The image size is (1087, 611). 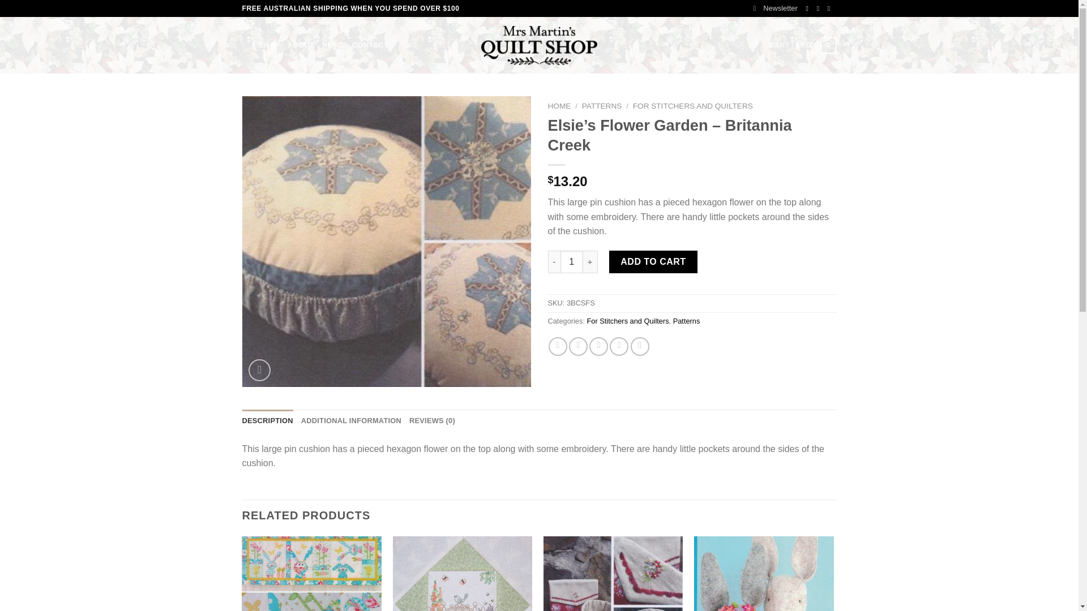 I want to click on Zoom, so click(x=259, y=370).